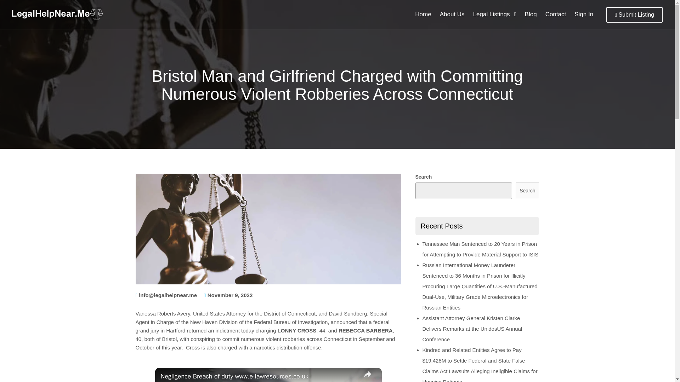 This screenshot has width=680, height=382. I want to click on Share, so click(368, 375).